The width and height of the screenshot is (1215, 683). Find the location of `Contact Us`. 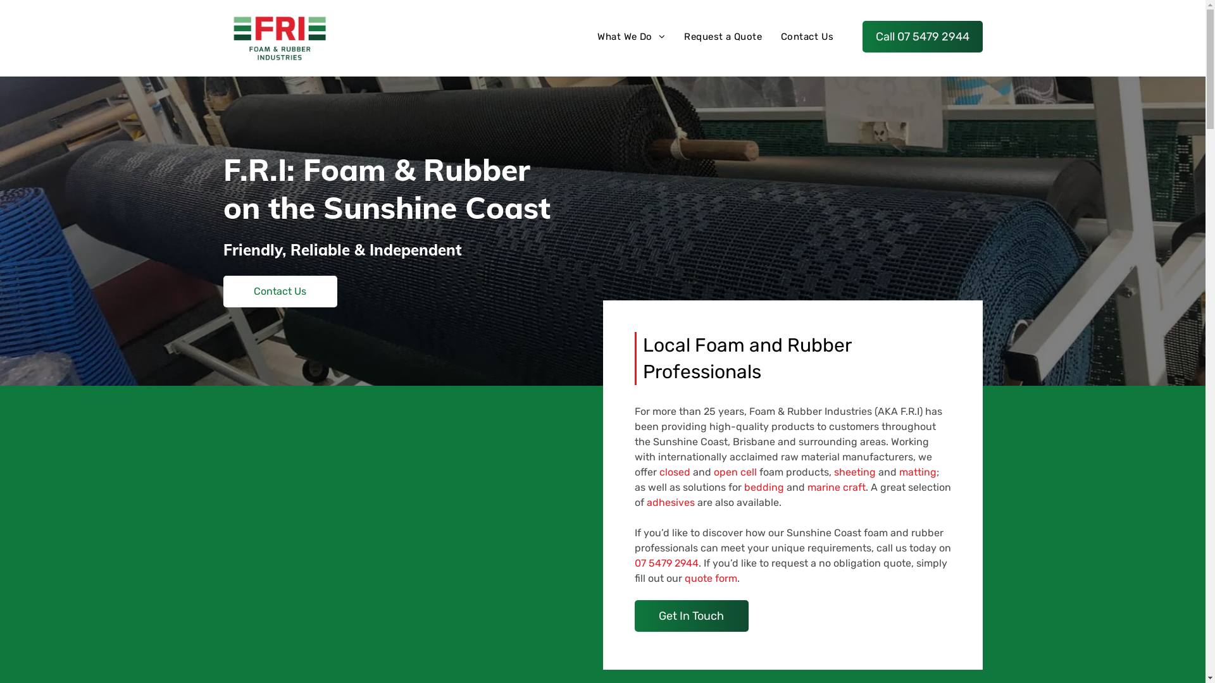

Contact Us is located at coordinates (280, 292).